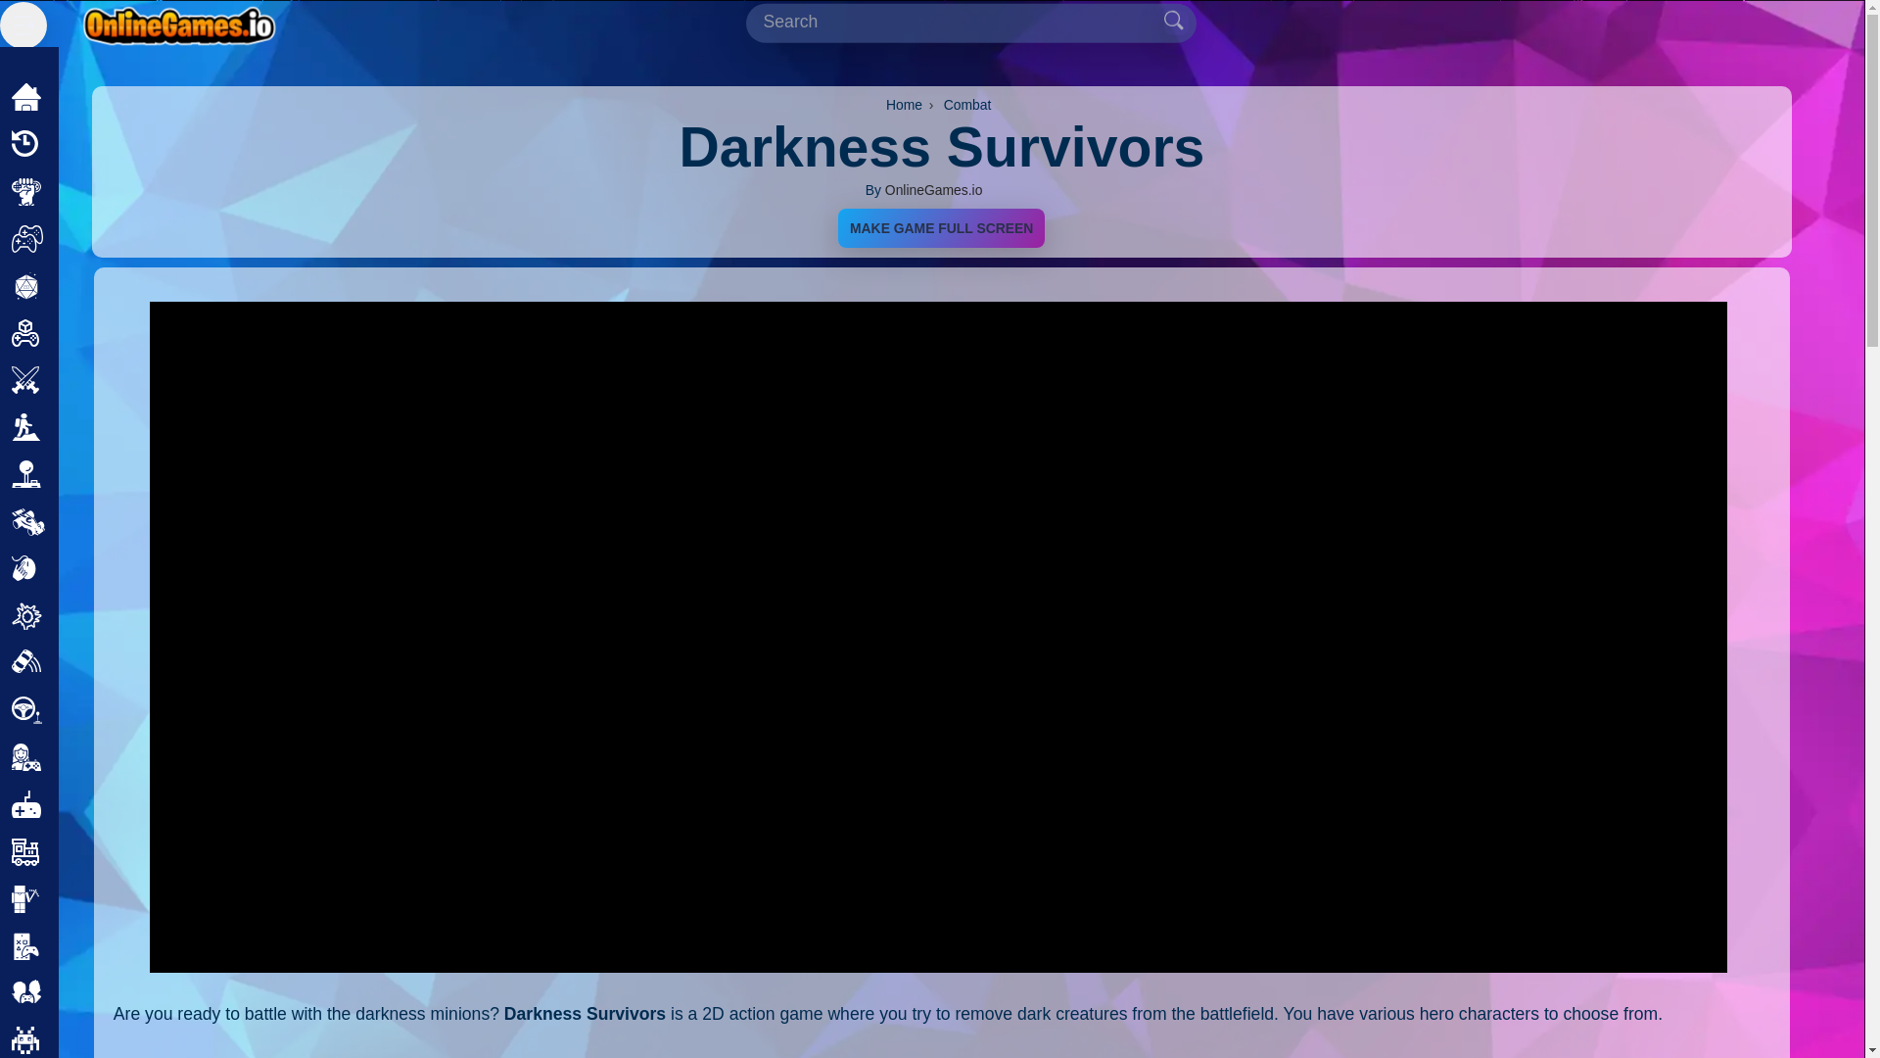 Image resolution: width=1880 pixels, height=1058 pixels. I want to click on Home, so click(81, 96).